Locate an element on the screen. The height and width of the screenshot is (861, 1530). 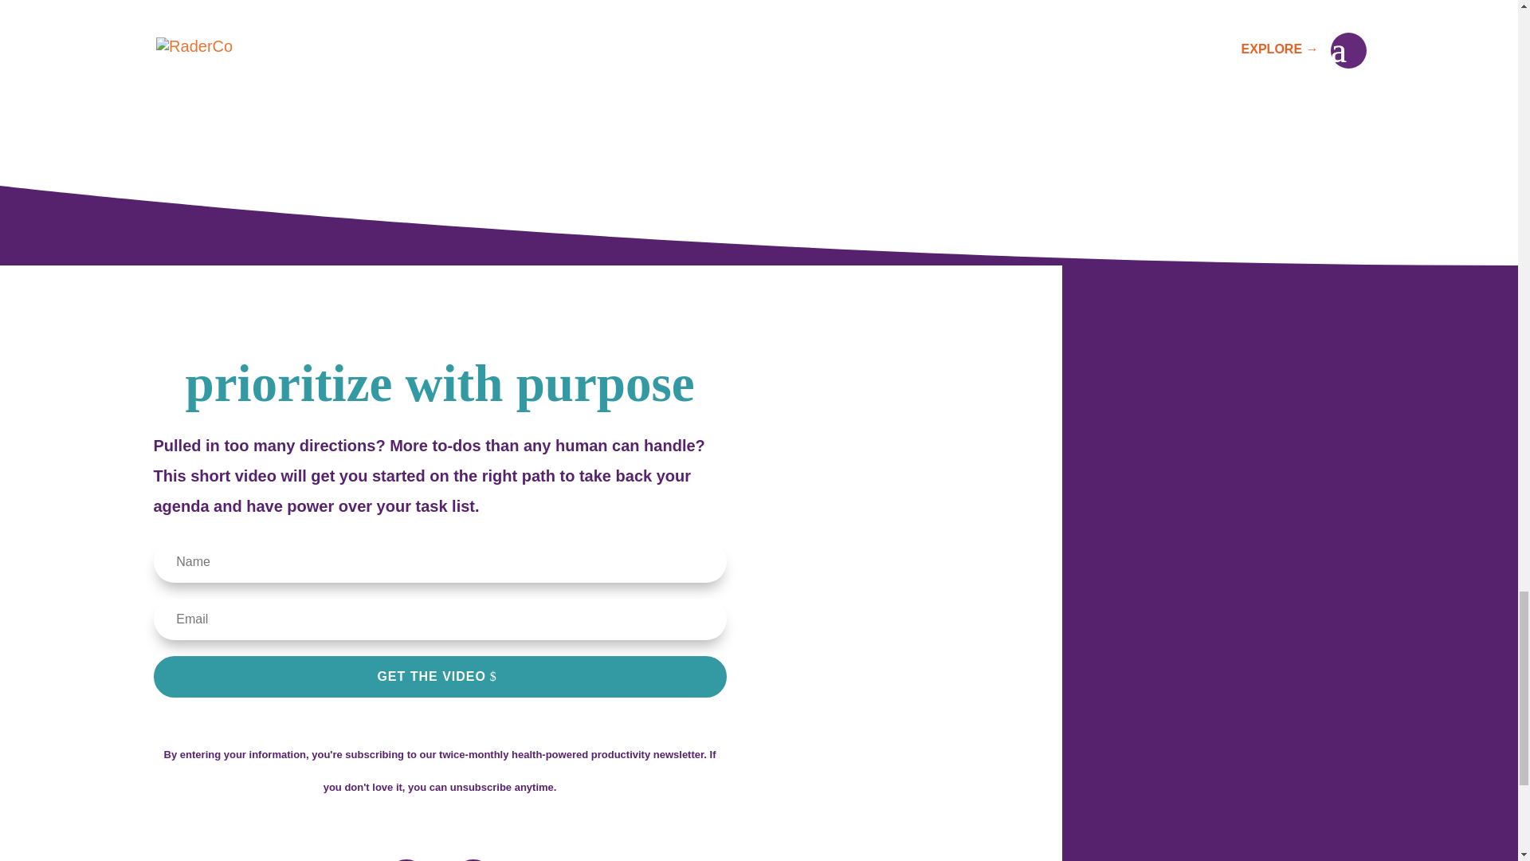
GET THE VIDEO is located at coordinates (439, 676).